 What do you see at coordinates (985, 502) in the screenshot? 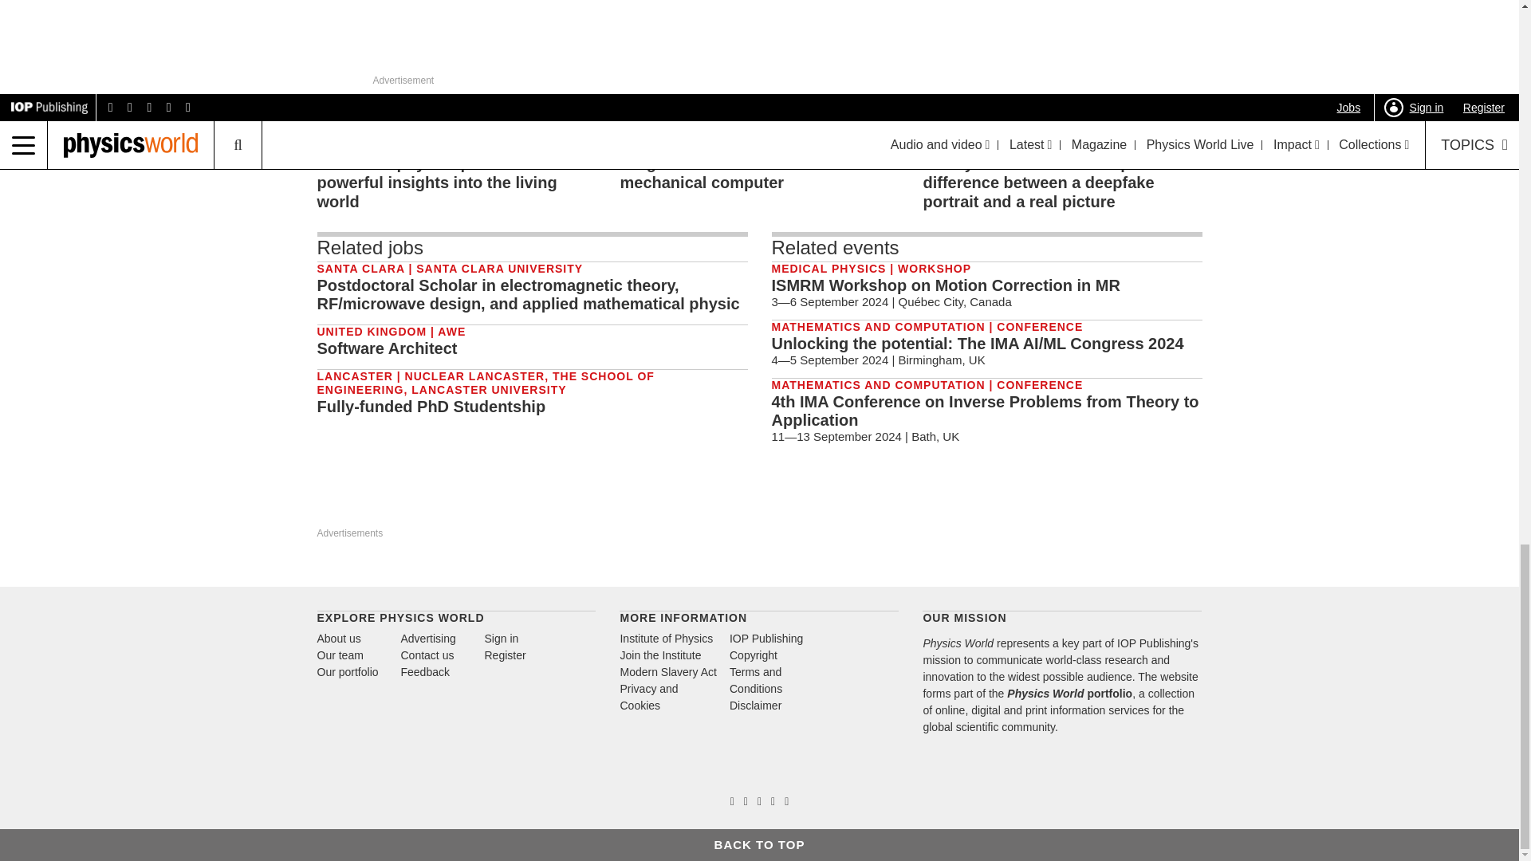
I see `3rd party ad content` at bounding box center [985, 502].